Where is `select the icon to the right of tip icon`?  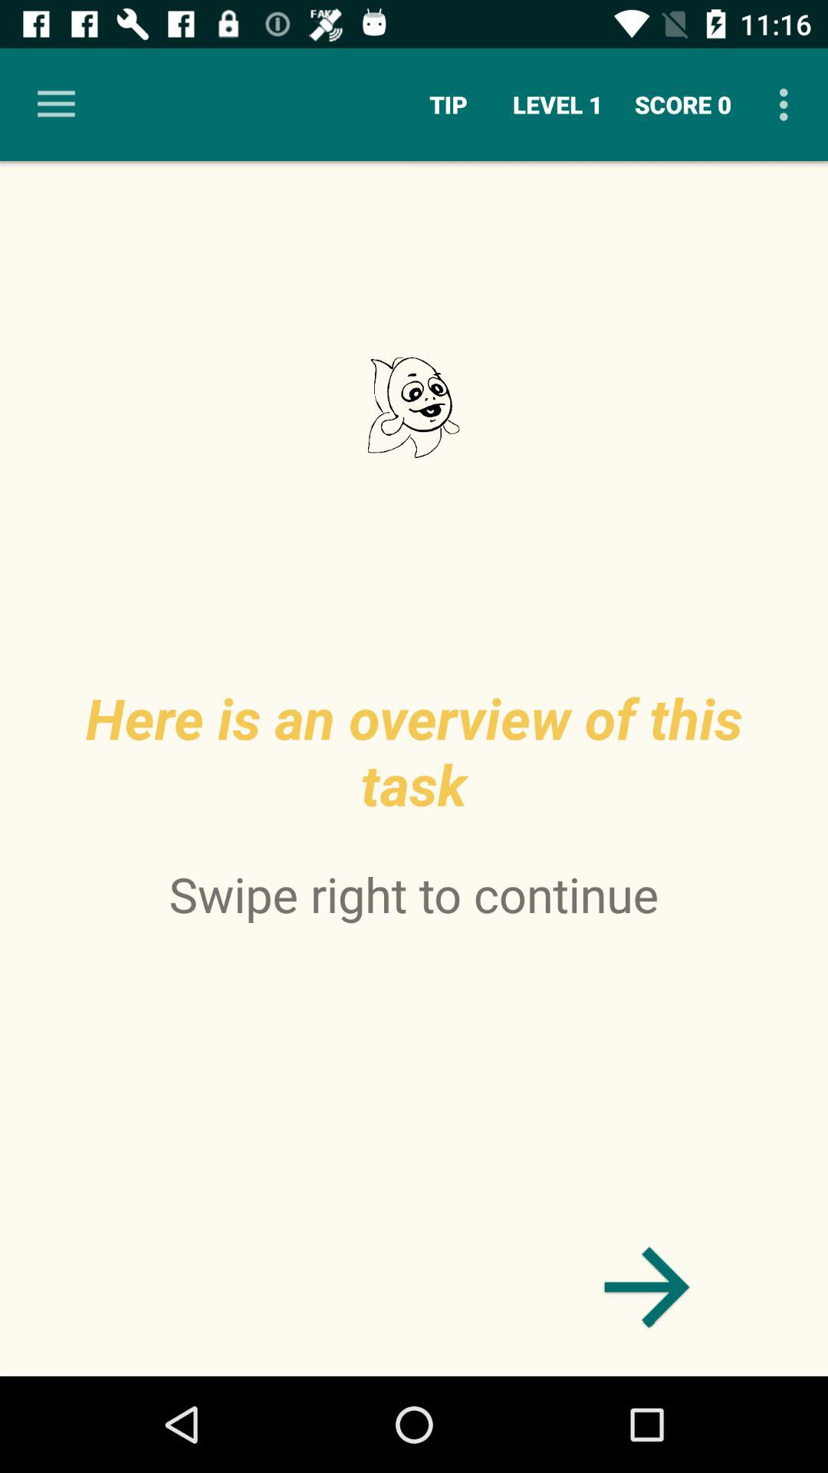
select the icon to the right of tip icon is located at coordinates (558, 104).